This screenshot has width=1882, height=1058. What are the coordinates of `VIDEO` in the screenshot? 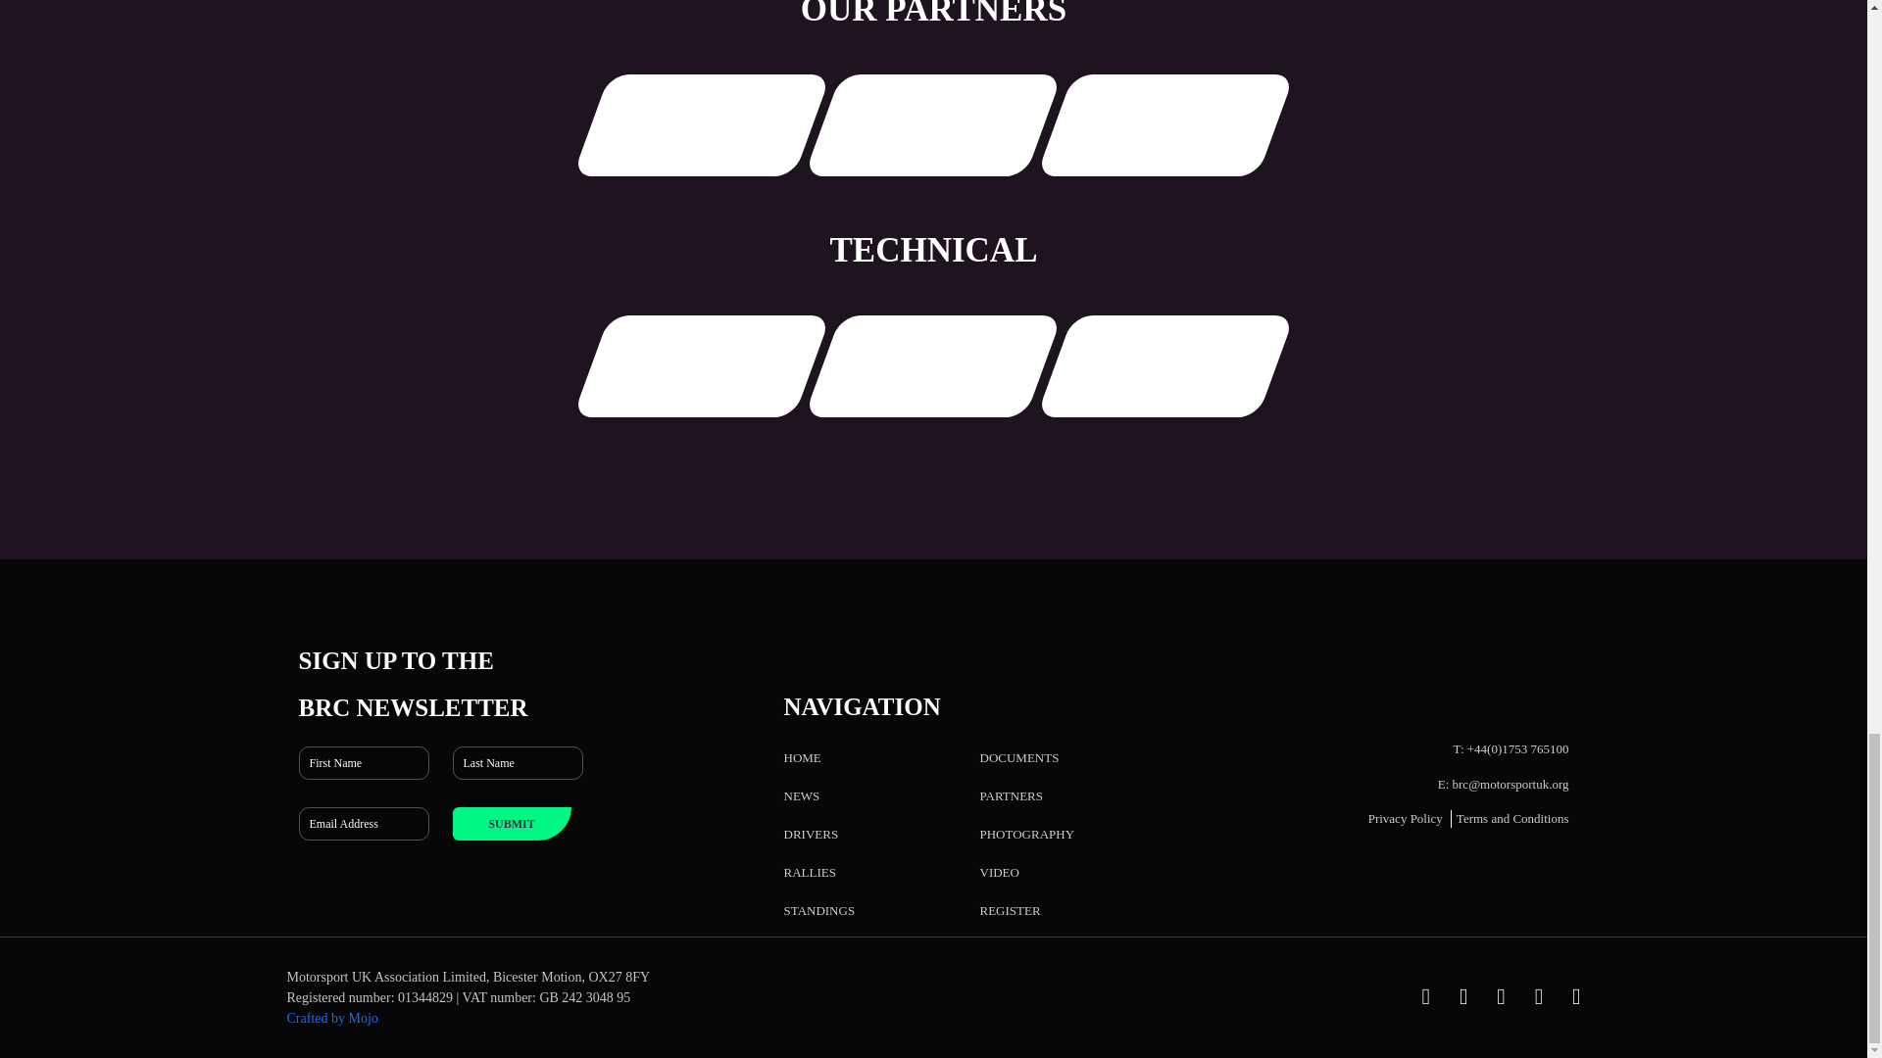 It's located at (1000, 872).